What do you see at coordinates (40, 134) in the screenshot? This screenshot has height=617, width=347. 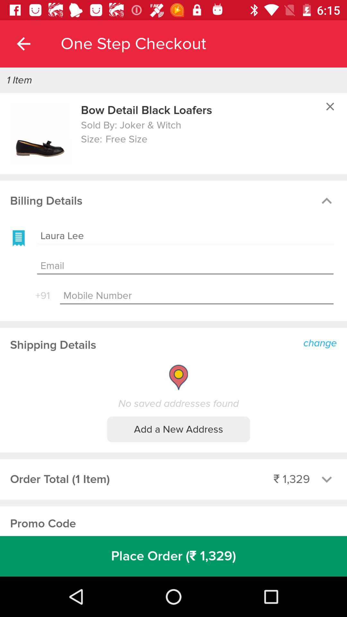 I see `open item` at bounding box center [40, 134].